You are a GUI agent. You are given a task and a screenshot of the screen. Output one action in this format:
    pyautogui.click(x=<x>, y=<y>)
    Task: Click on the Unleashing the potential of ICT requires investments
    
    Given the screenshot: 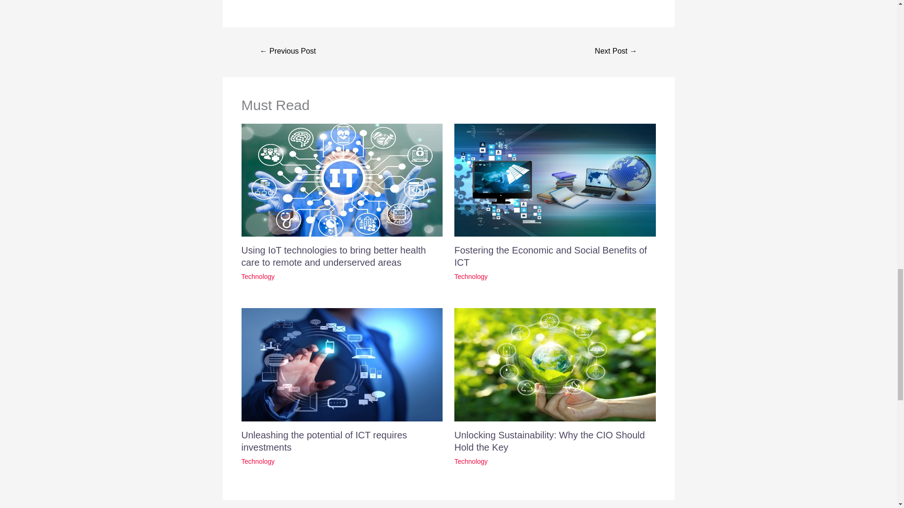 What is the action you would take?
    pyautogui.click(x=324, y=441)
    